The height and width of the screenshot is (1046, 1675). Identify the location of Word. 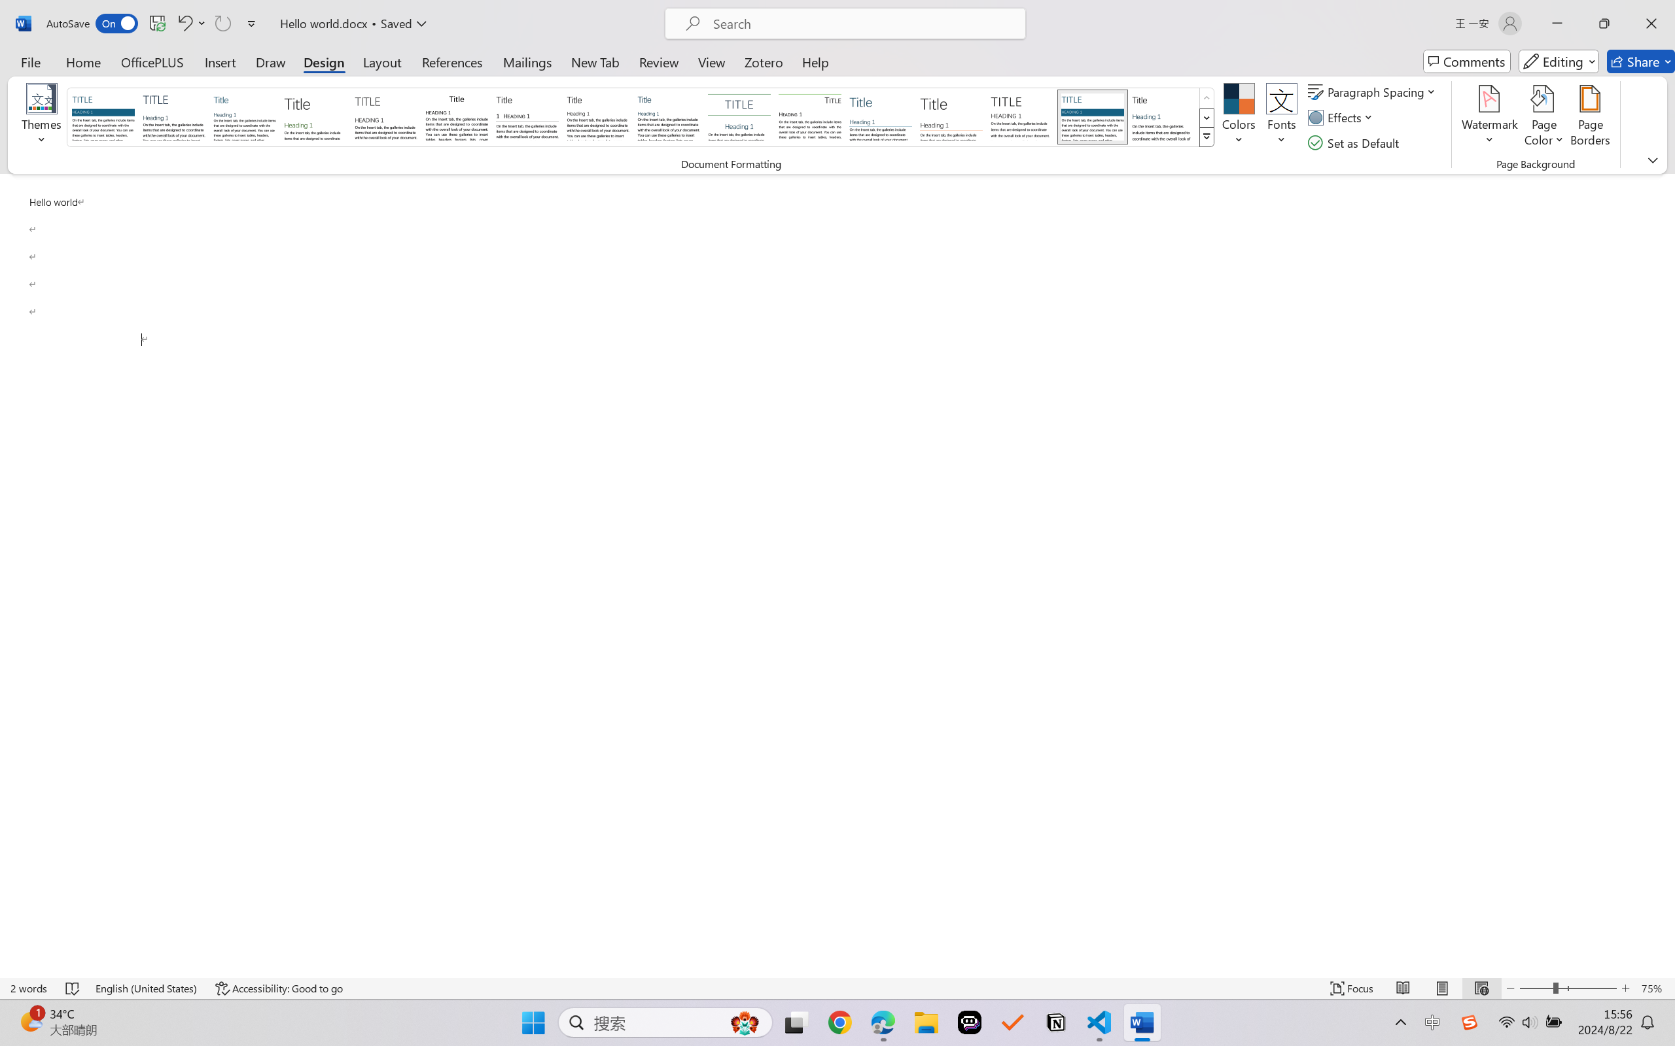
(1163, 116).